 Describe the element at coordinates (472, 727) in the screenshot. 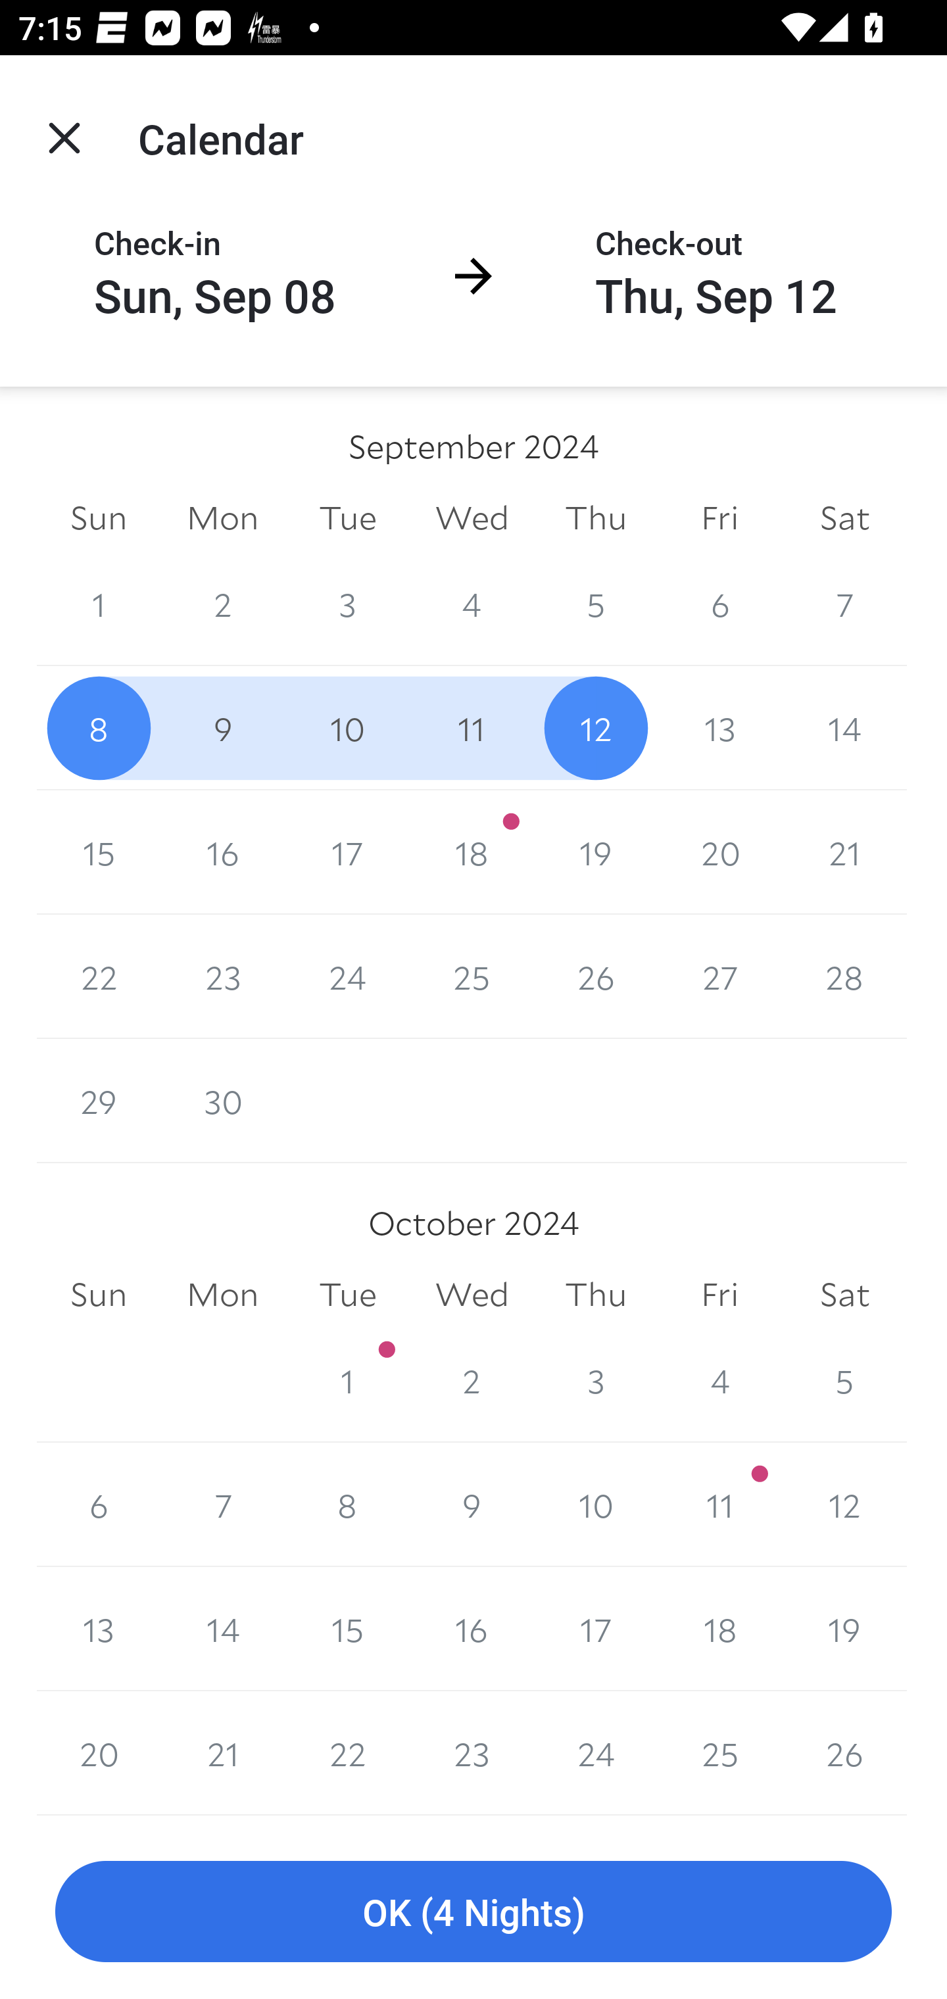

I see `11 11 September 2024` at that location.